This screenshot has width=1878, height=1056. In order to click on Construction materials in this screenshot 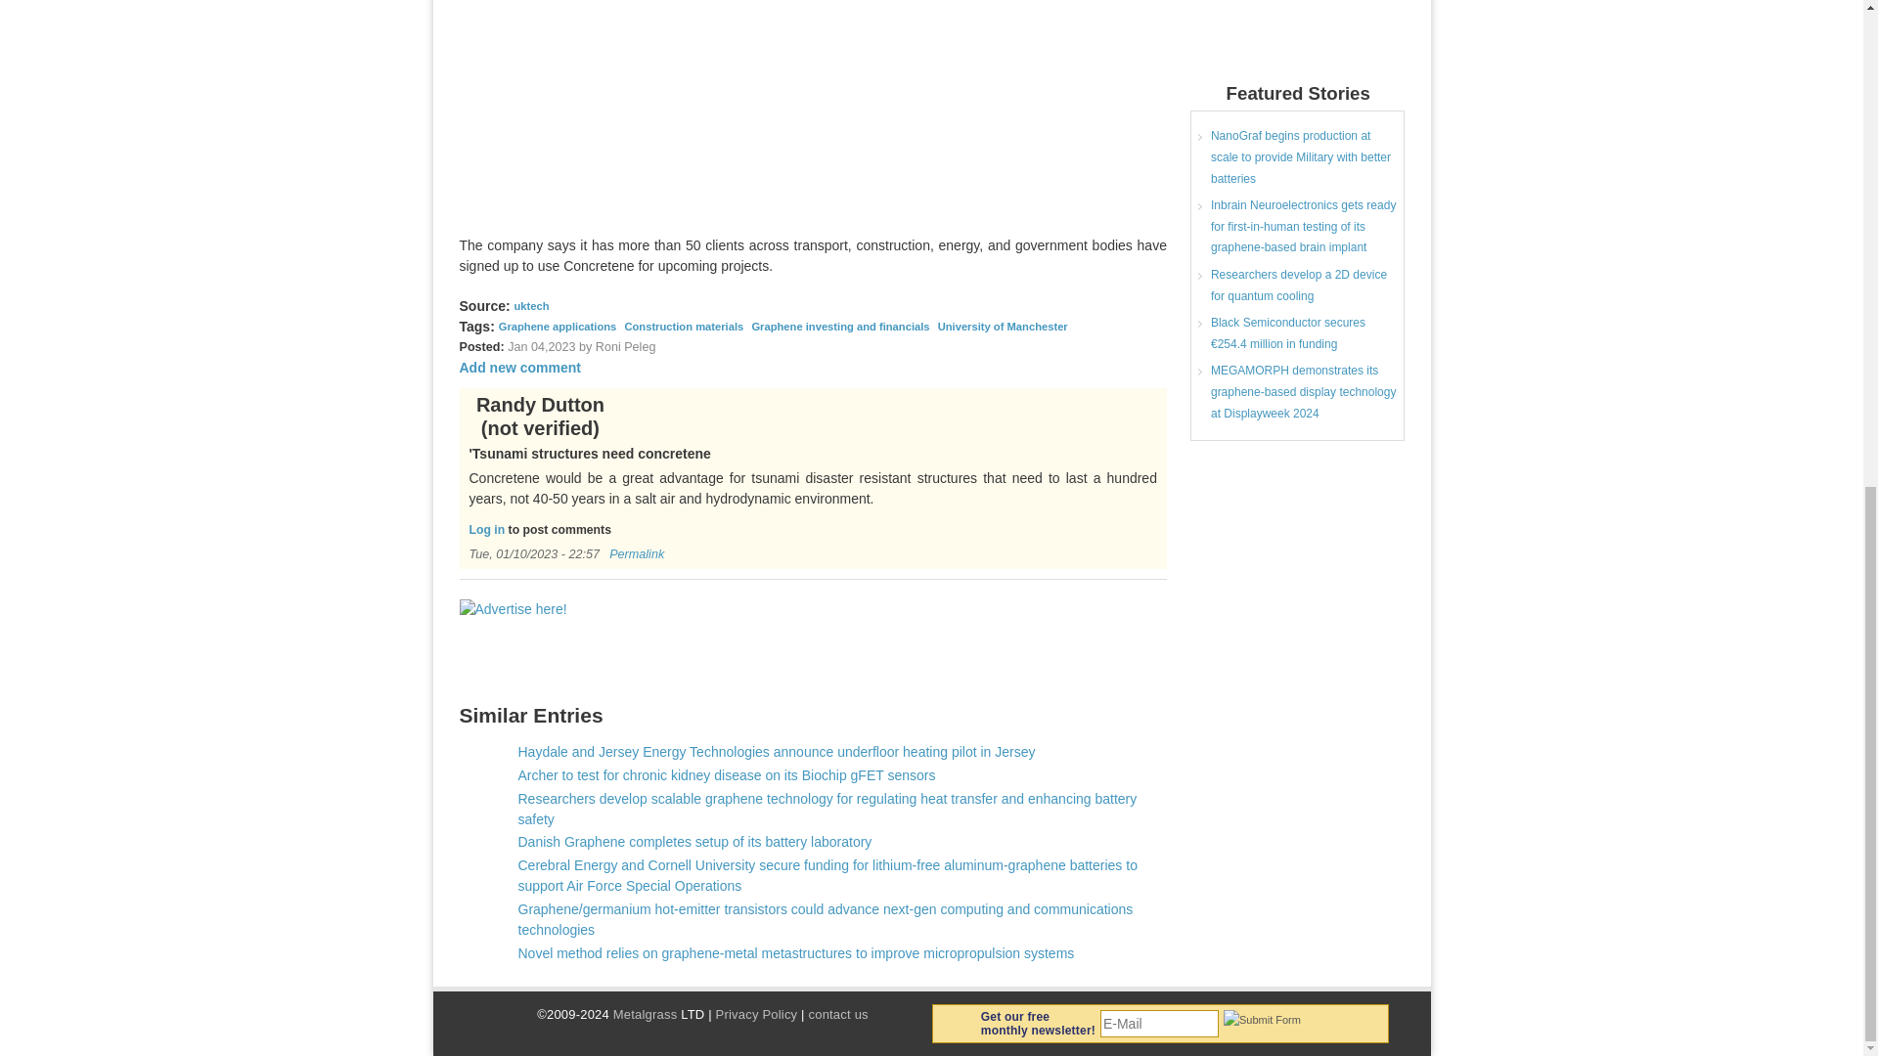, I will do `click(683, 327)`.